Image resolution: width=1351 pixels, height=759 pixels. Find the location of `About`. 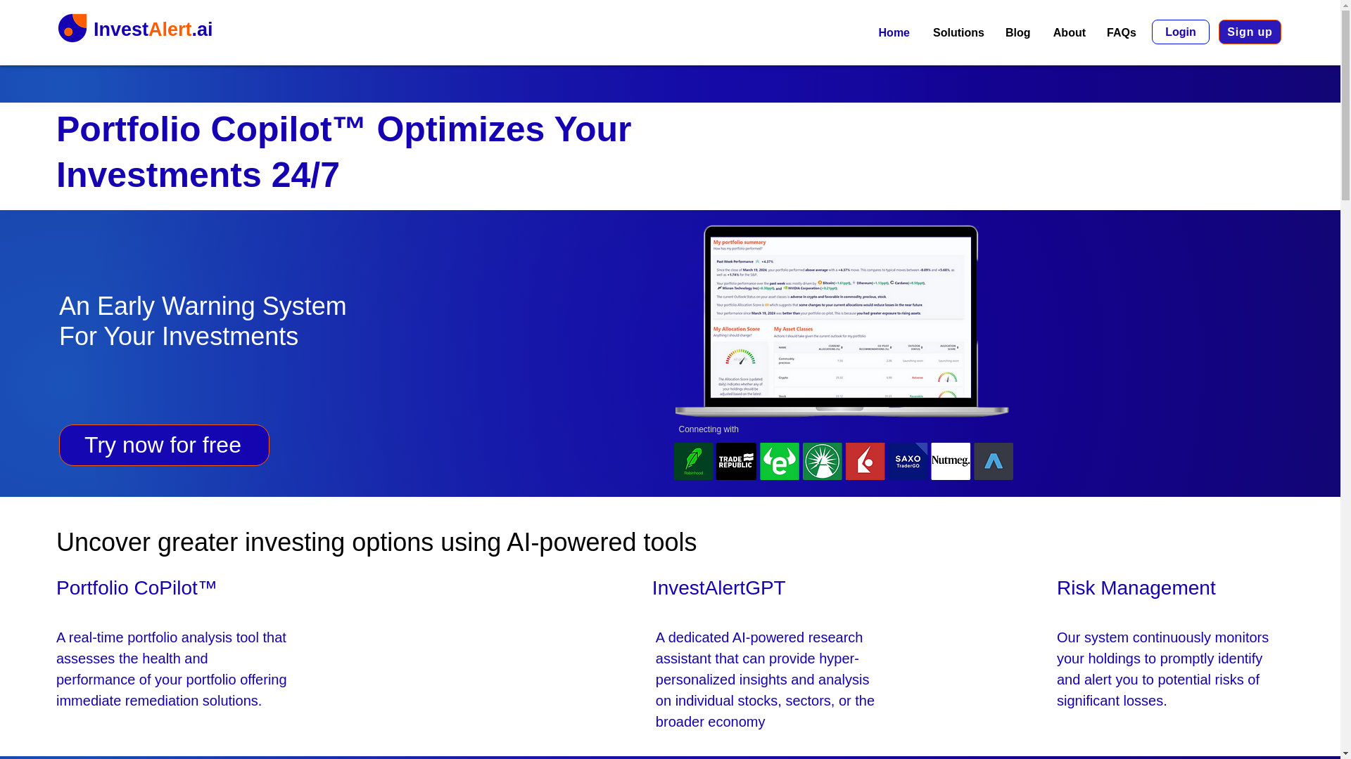

About is located at coordinates (1068, 32).